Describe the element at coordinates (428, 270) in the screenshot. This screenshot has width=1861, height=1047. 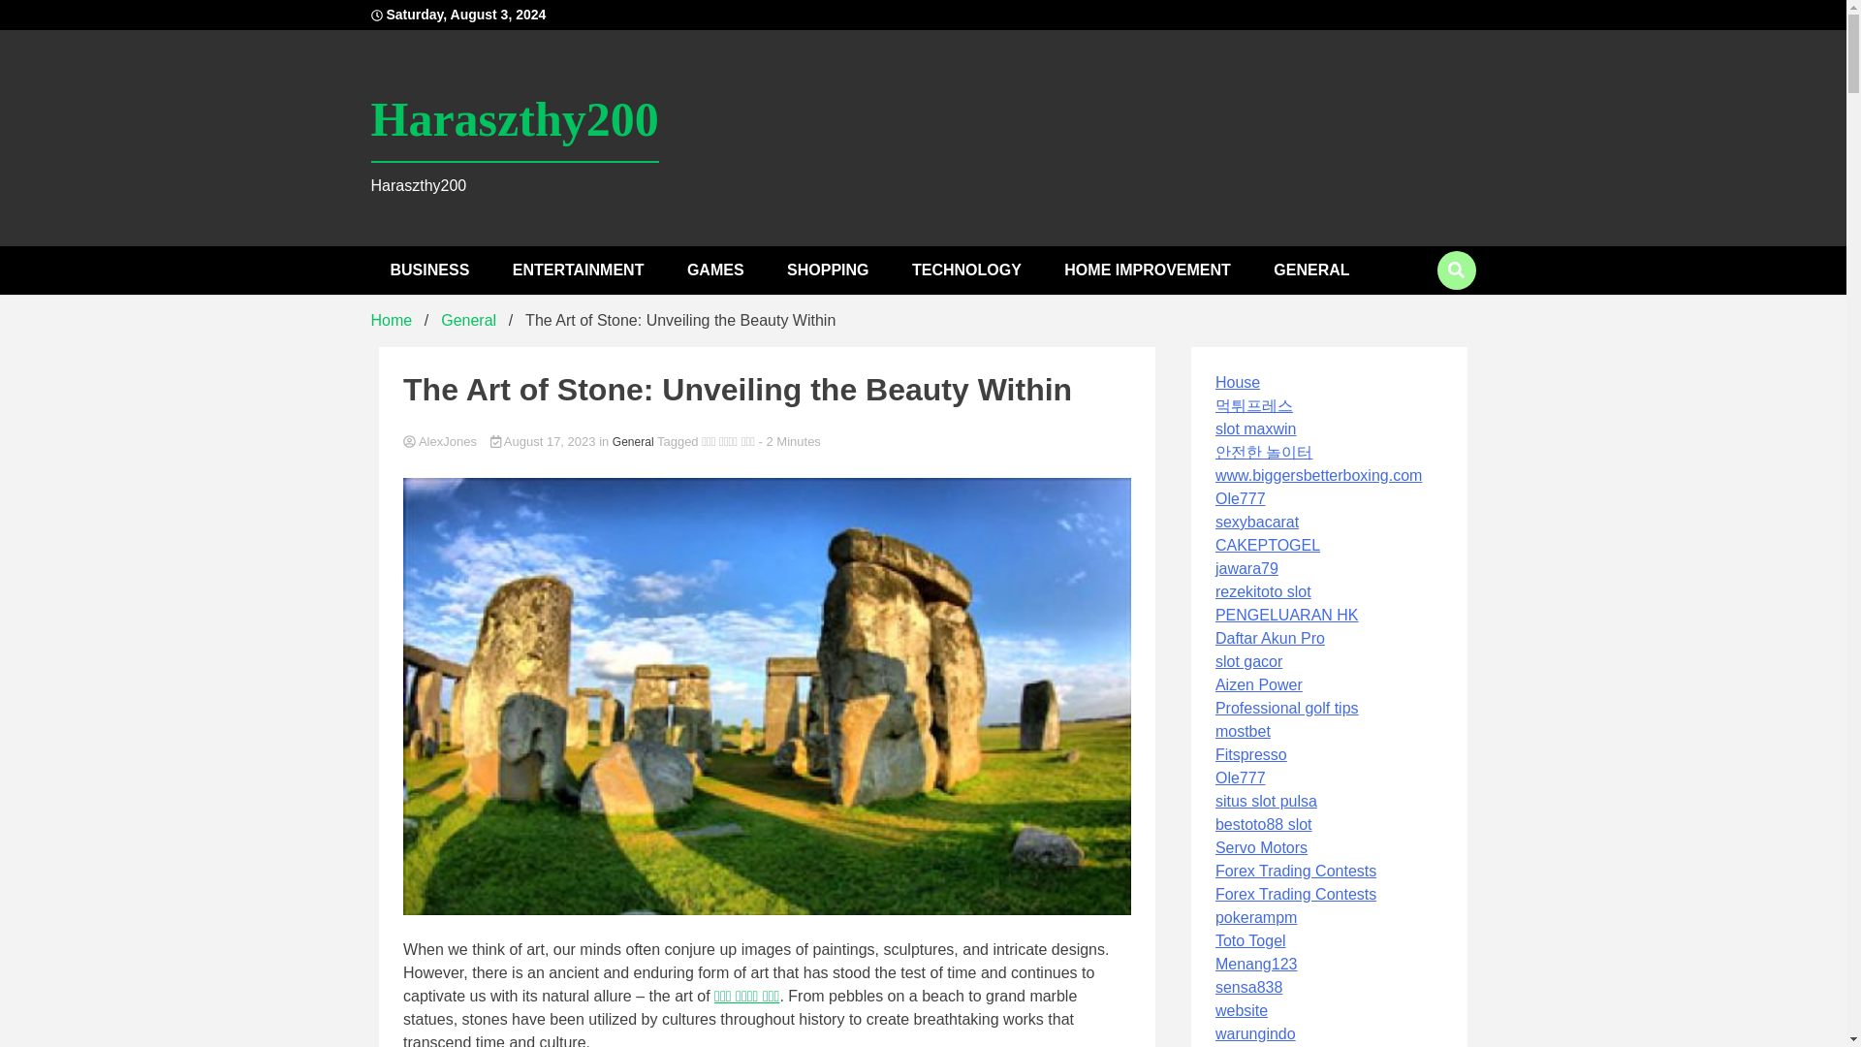
I see `BUSINESS` at that location.